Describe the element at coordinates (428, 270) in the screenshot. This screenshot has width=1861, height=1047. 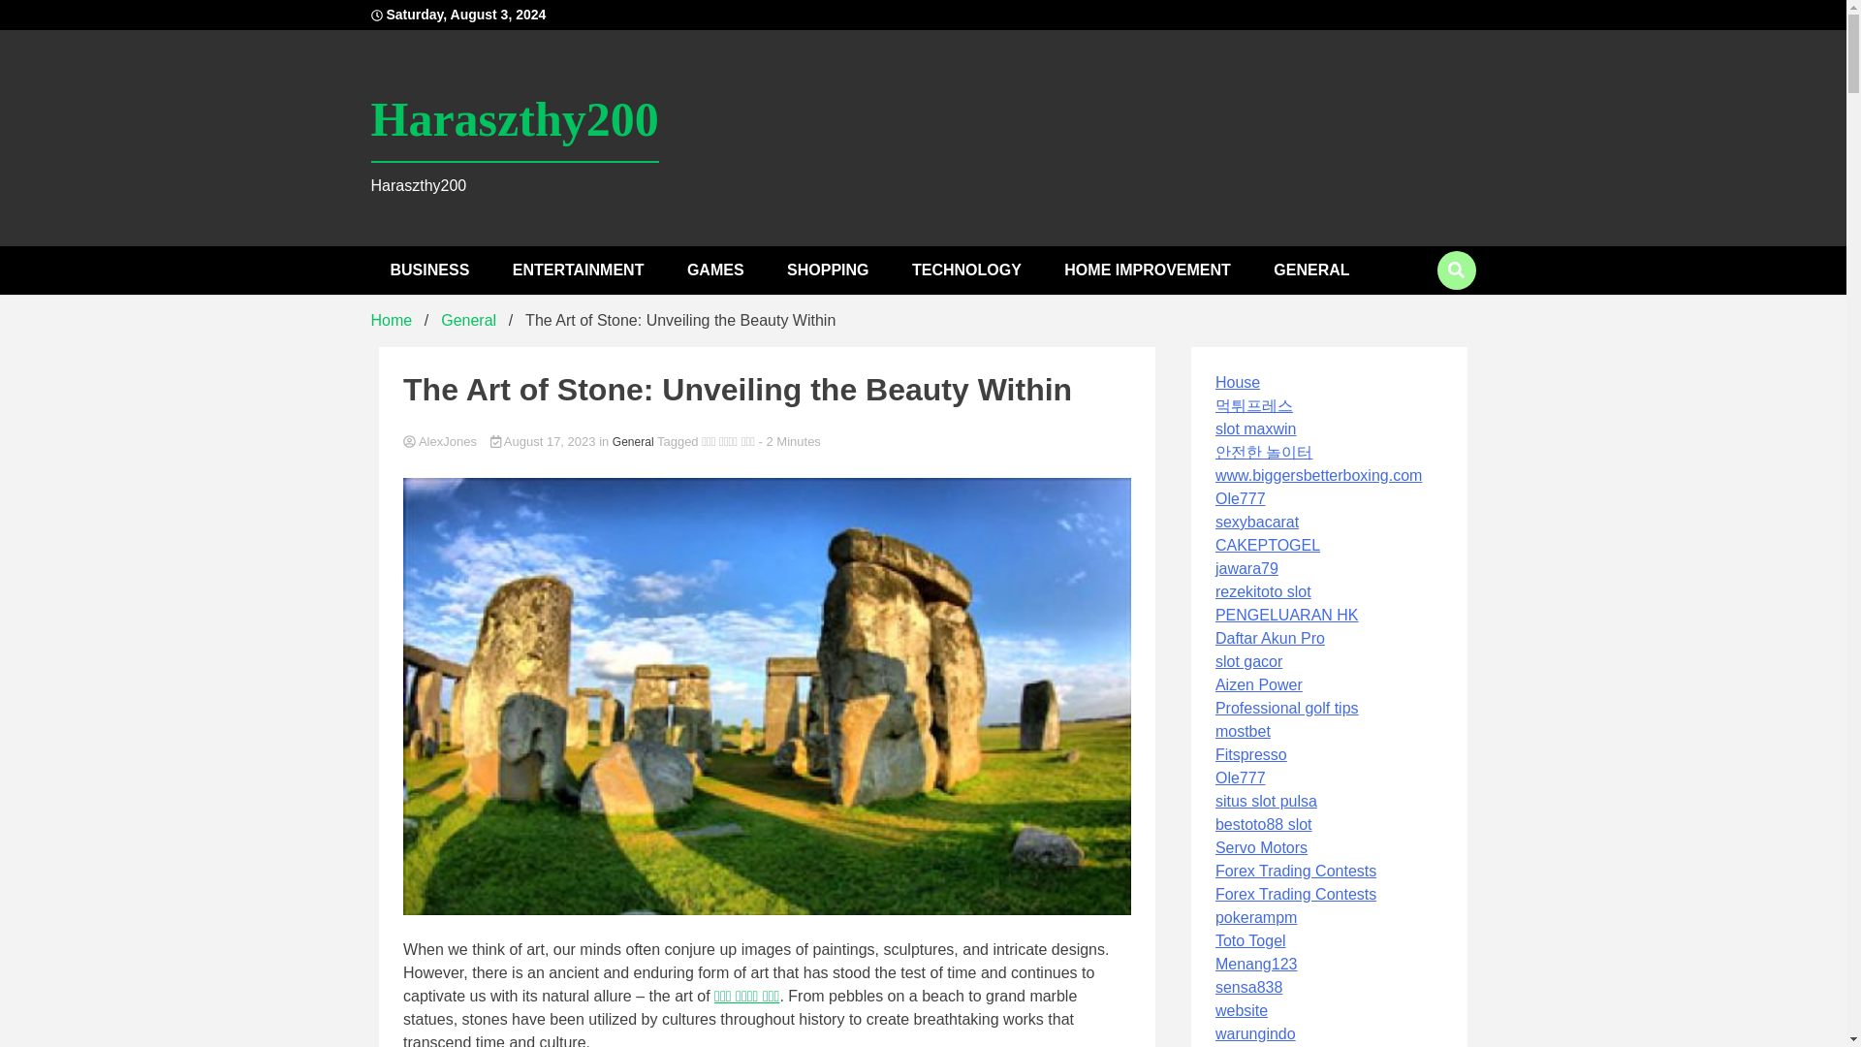
I see `BUSINESS` at that location.